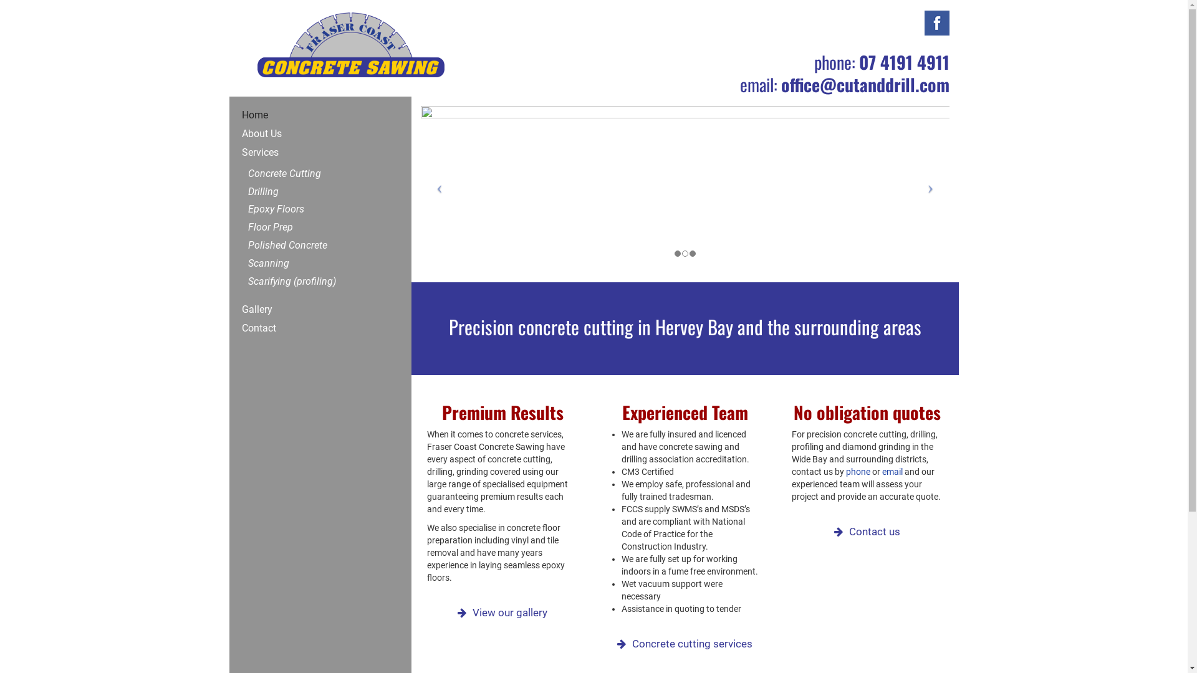 Image resolution: width=1197 pixels, height=673 pixels. Describe the element at coordinates (692, 644) in the screenshot. I see `Concrete cutting services` at that location.